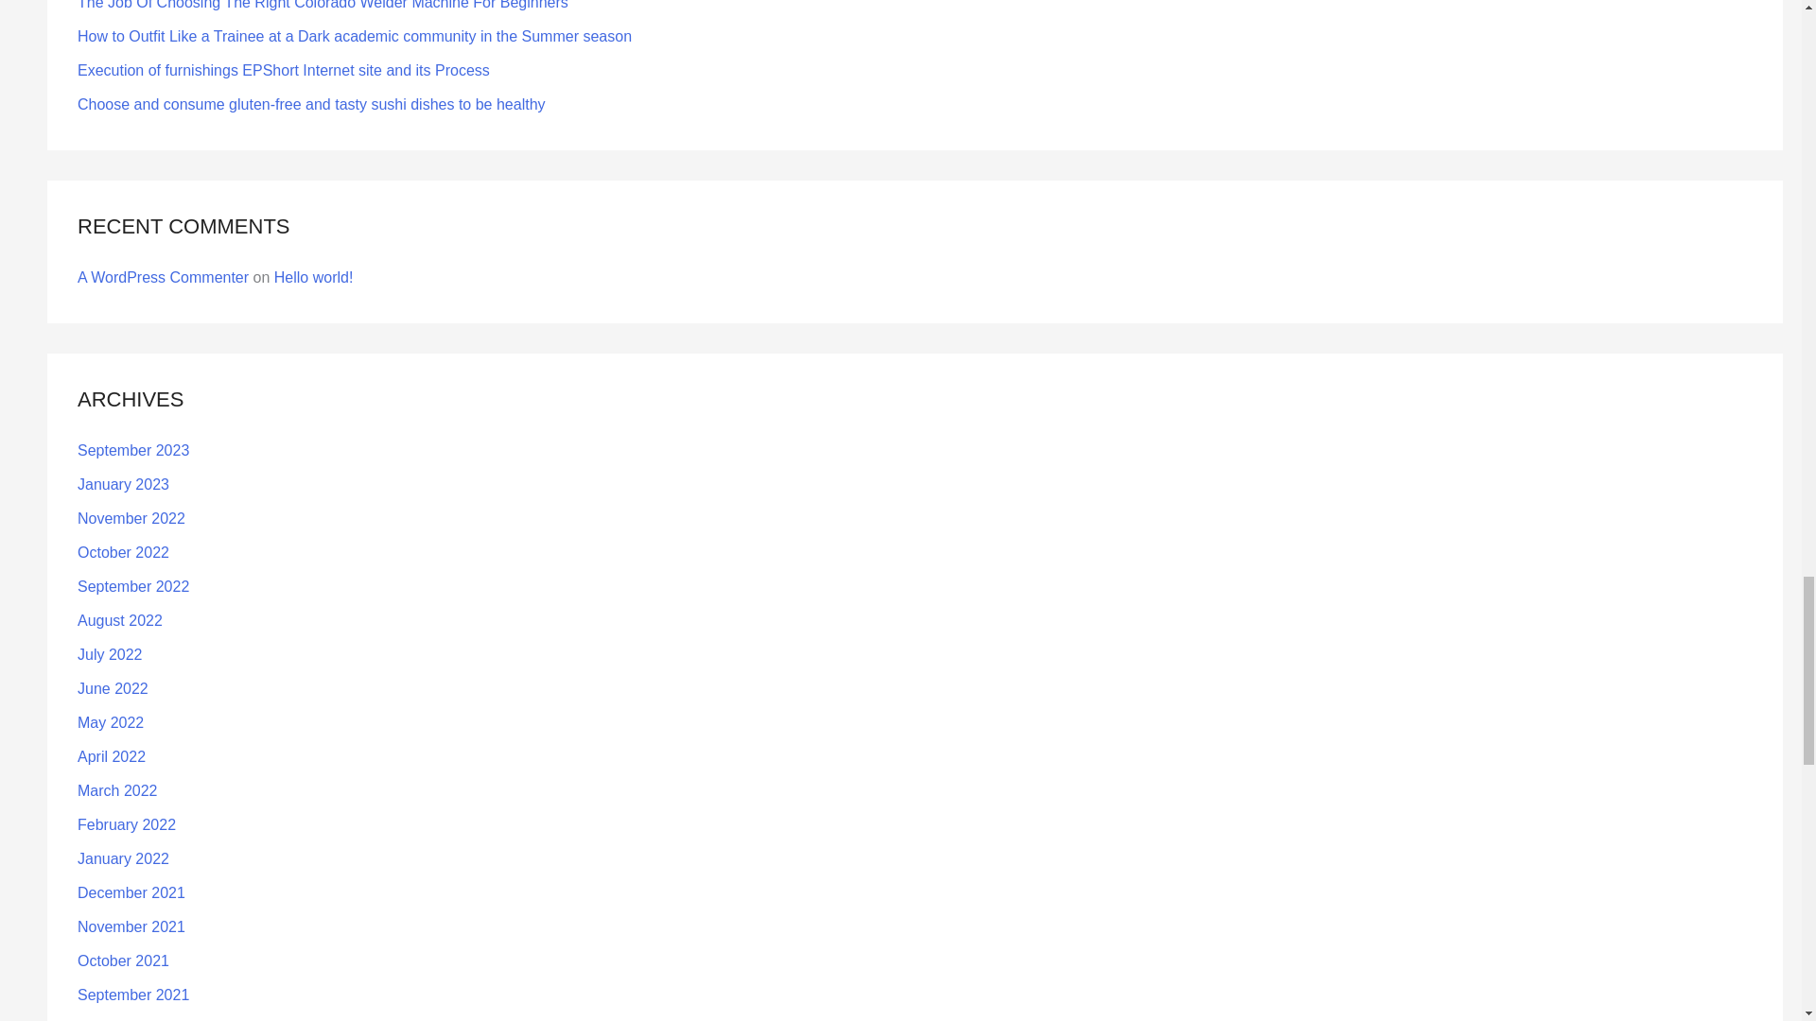 The height and width of the screenshot is (1021, 1816). I want to click on May 2022, so click(110, 722).